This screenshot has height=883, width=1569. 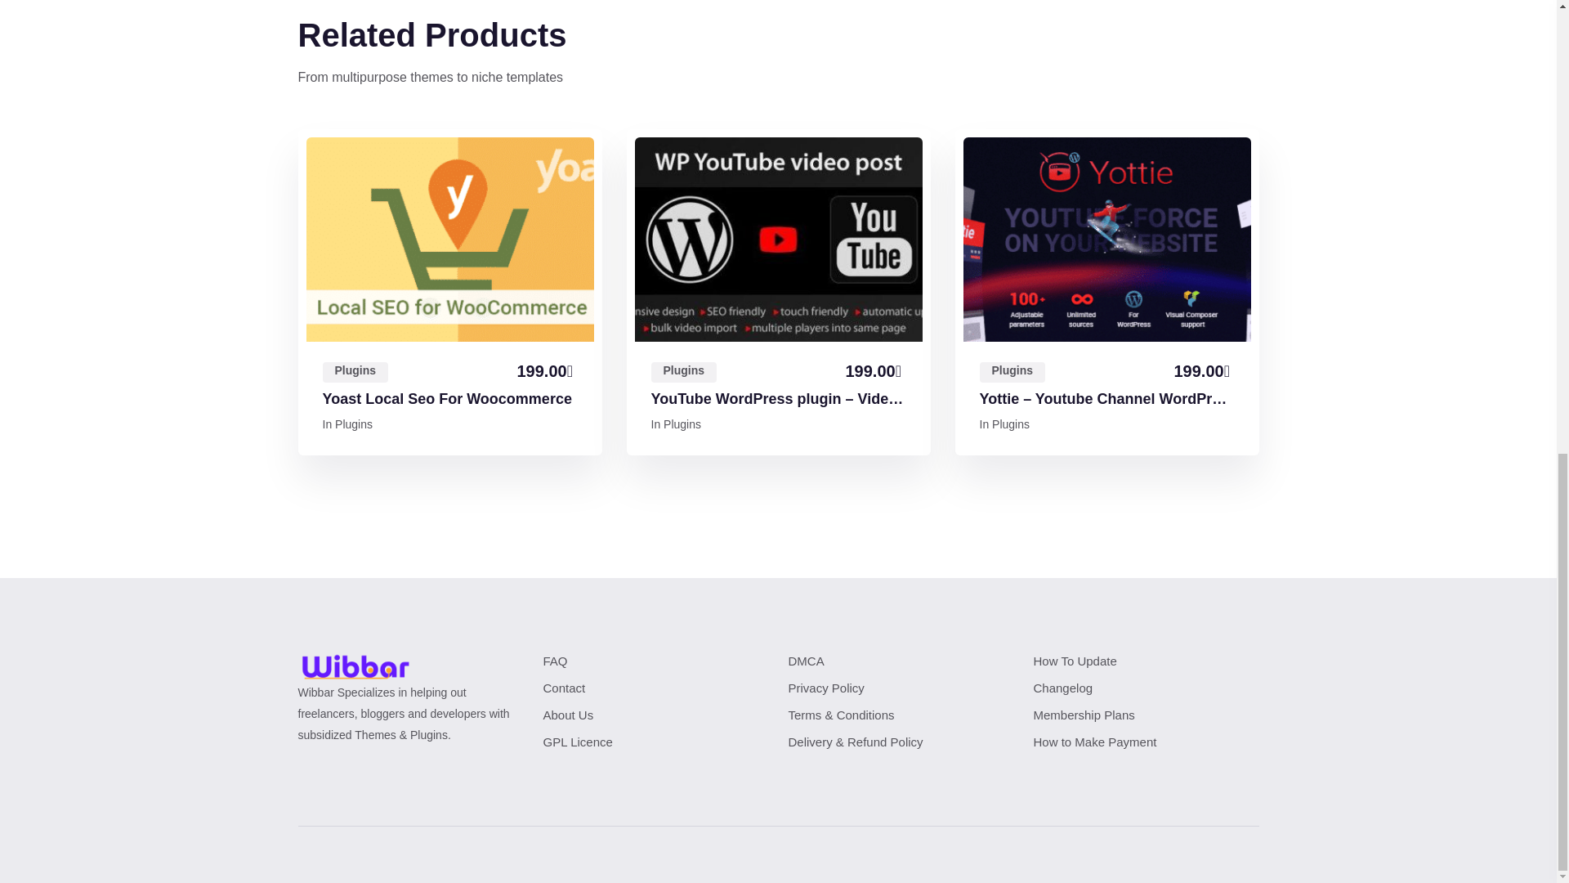 What do you see at coordinates (682, 424) in the screenshot?
I see `Plugins` at bounding box center [682, 424].